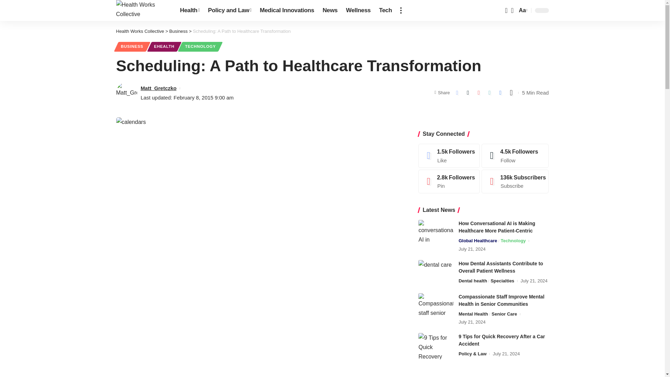  I want to click on 9 Tips for Quick Recovery After a Car Accident, so click(435, 346).